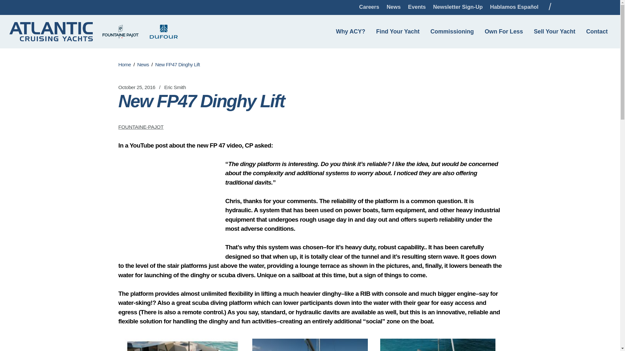 This screenshot has width=625, height=351. What do you see at coordinates (562, 7) in the screenshot?
I see `Find Us On Facebook` at bounding box center [562, 7].